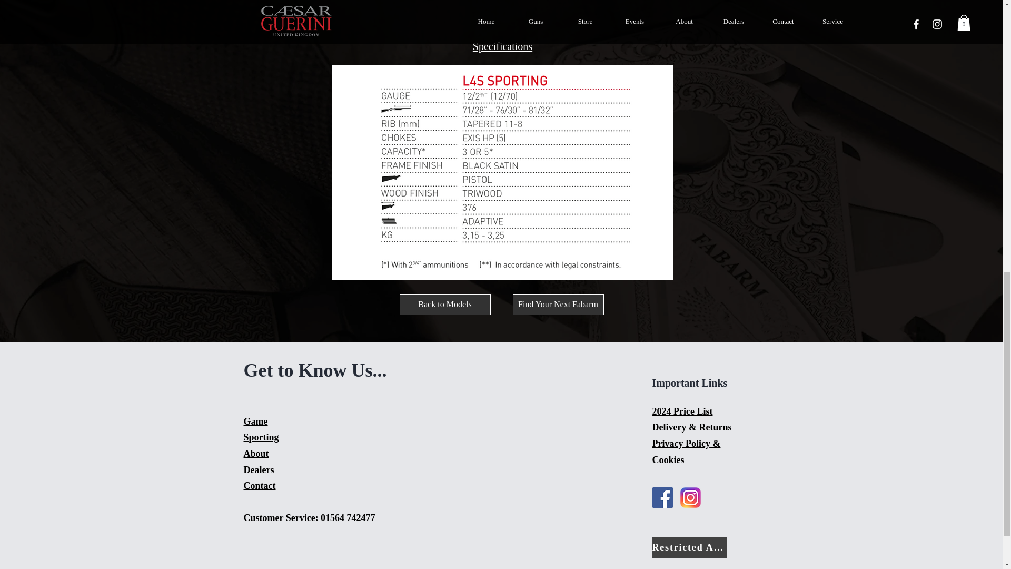  I want to click on Restricted Area, so click(689, 547).